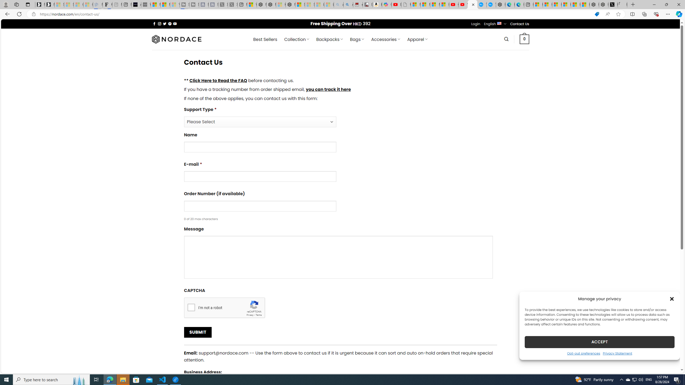 The width and height of the screenshot is (685, 385). I want to click on What's the best AI voice generator? - voice.ai - Sleeping, so click(146, 5).